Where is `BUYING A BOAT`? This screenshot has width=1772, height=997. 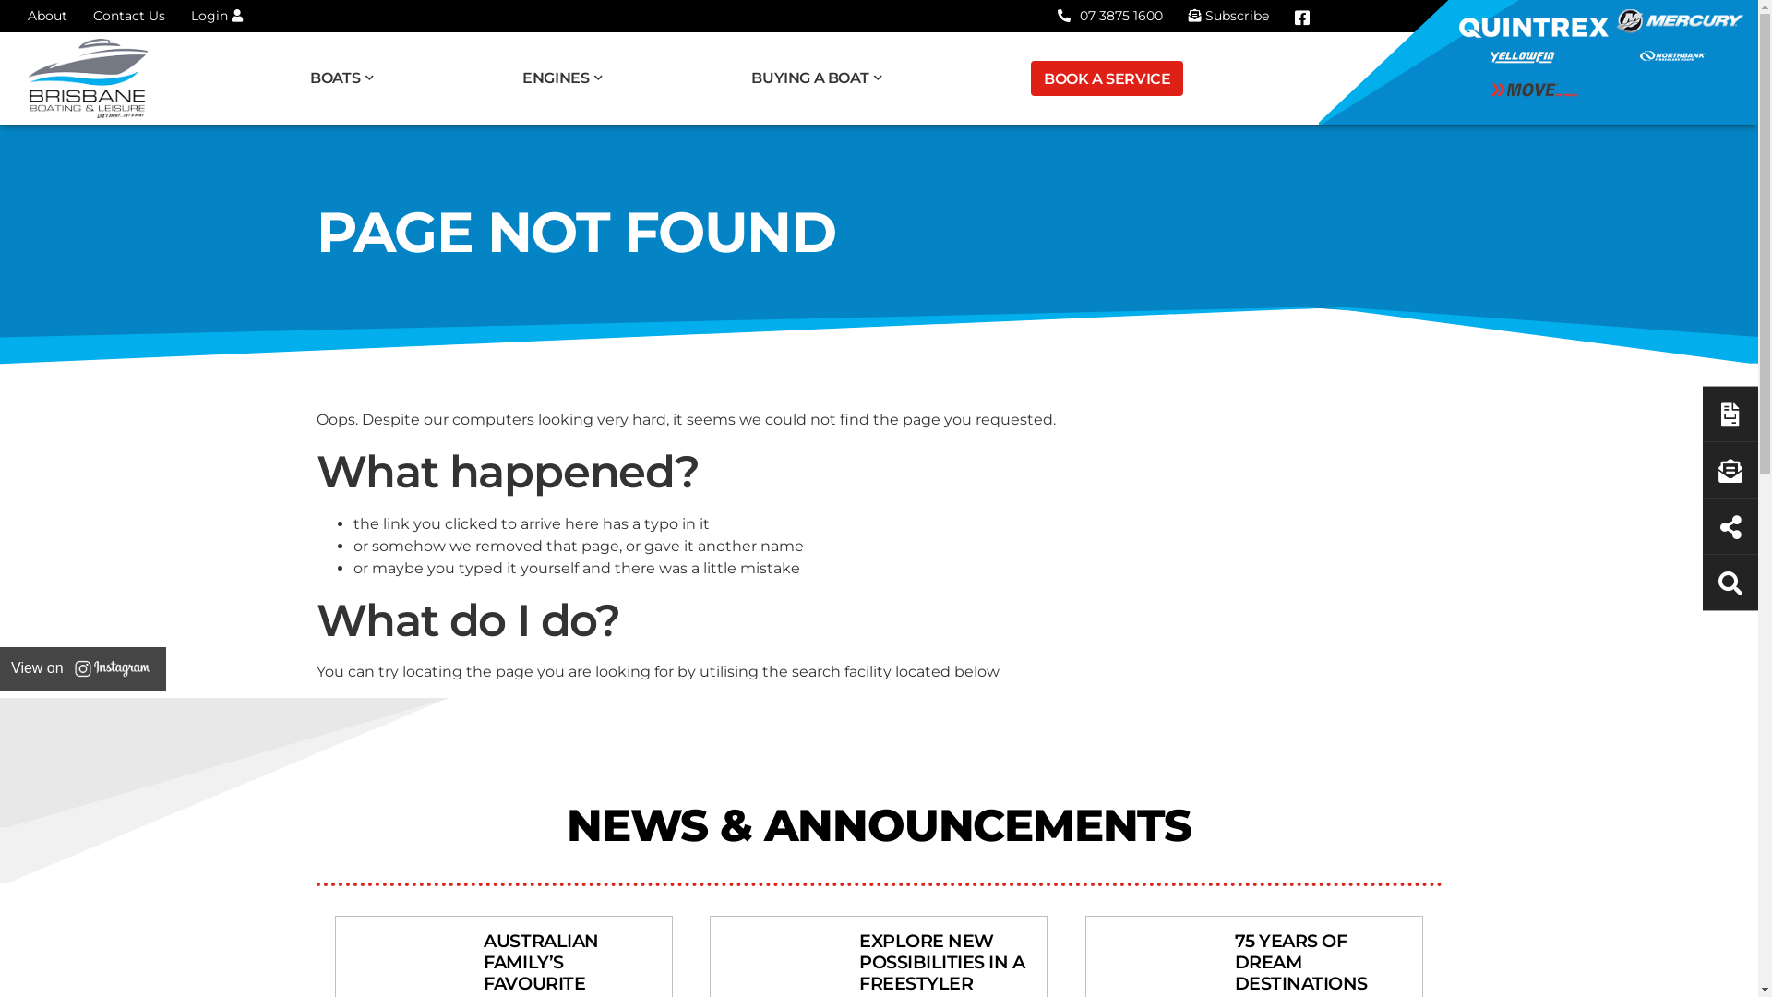
BUYING A BOAT is located at coordinates (823, 78).